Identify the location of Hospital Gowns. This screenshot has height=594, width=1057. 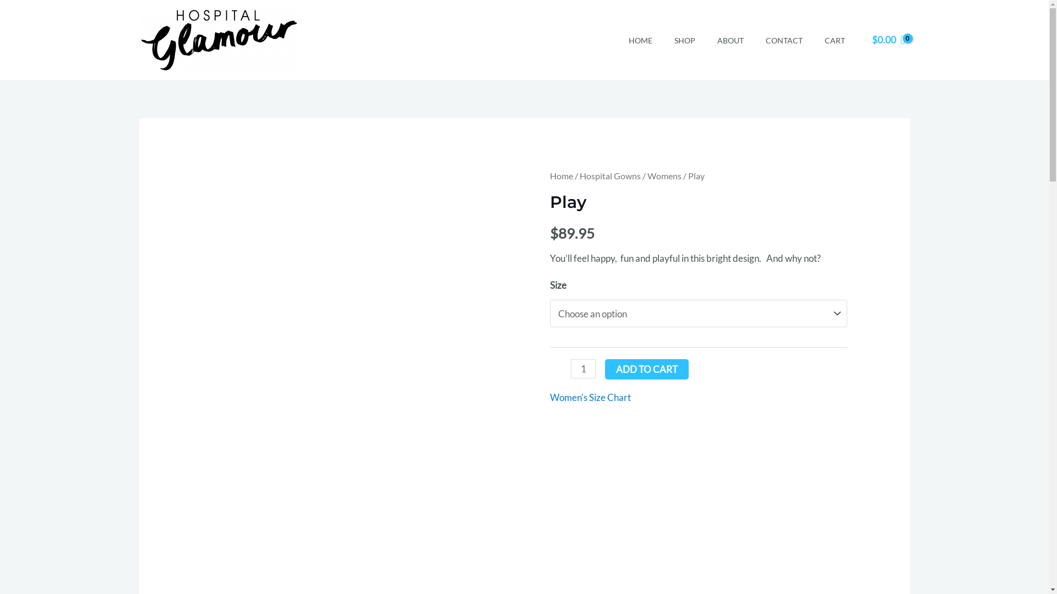
(610, 176).